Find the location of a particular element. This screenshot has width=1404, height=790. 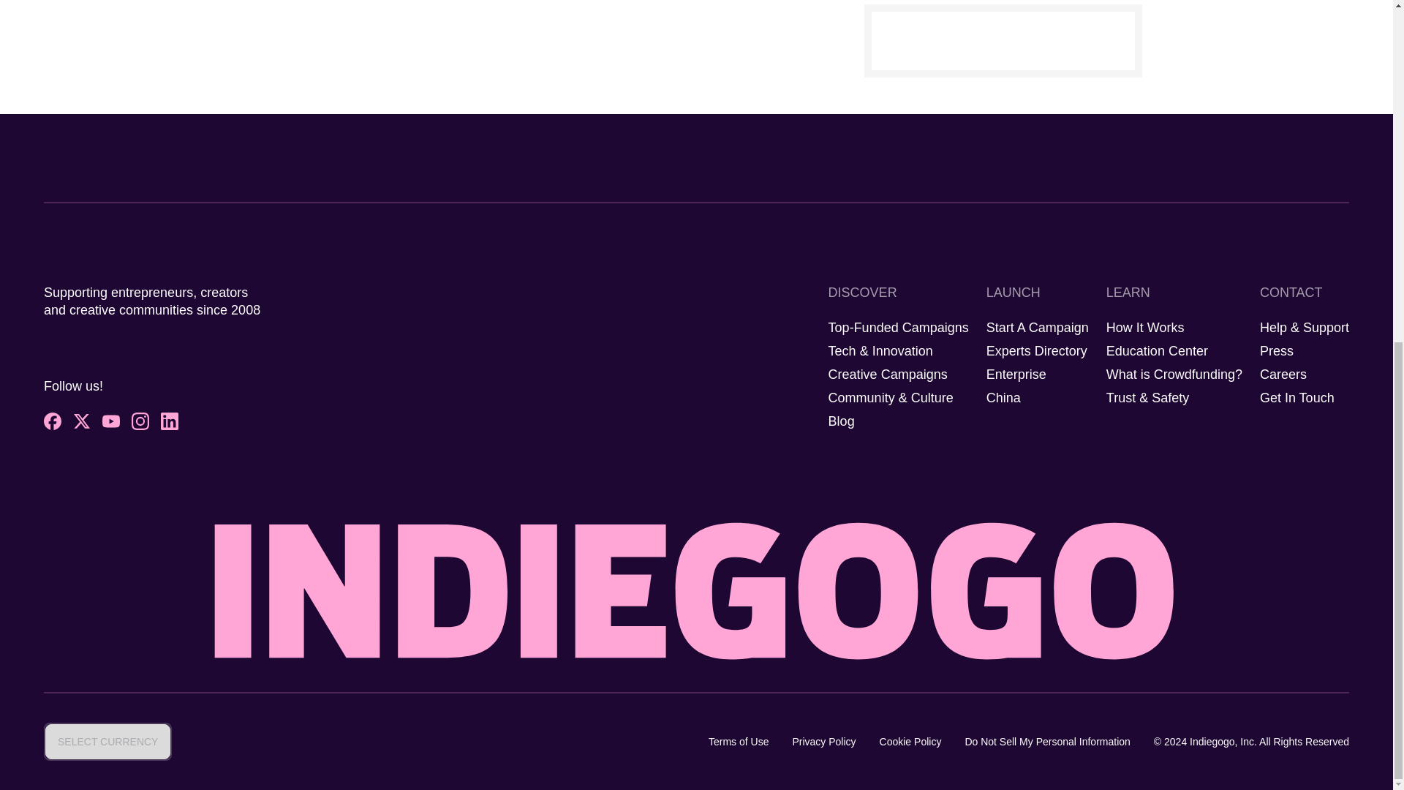

Facebook is located at coordinates (53, 421).